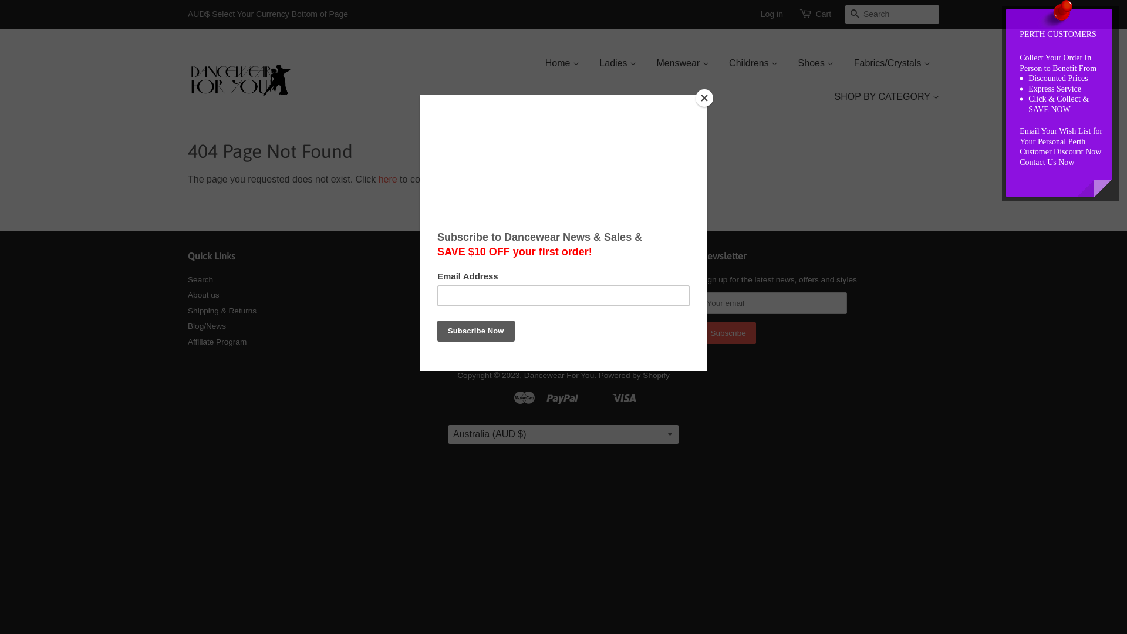 Image resolution: width=1127 pixels, height=634 pixels. I want to click on Ladies, so click(618, 63).